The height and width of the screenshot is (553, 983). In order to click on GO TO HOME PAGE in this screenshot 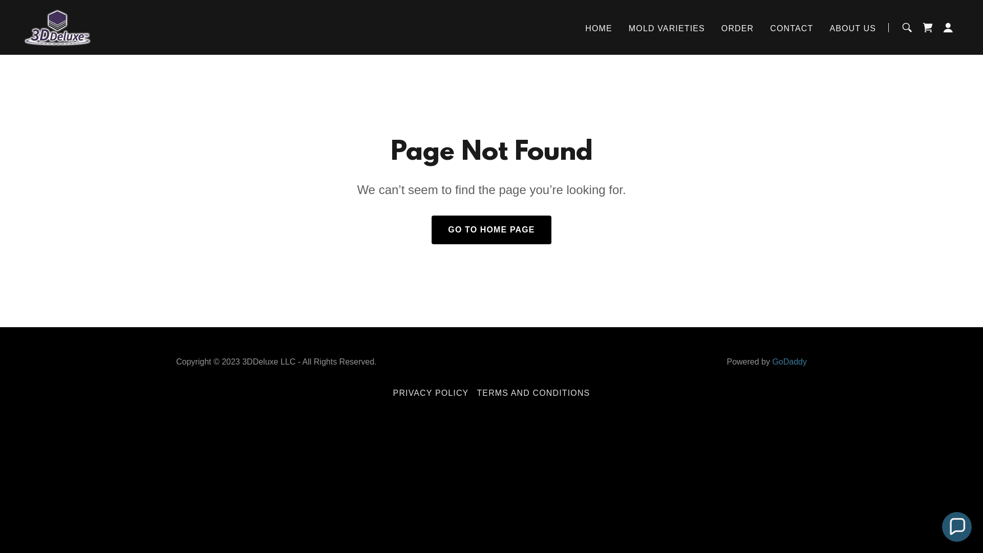, I will do `click(491, 230)`.